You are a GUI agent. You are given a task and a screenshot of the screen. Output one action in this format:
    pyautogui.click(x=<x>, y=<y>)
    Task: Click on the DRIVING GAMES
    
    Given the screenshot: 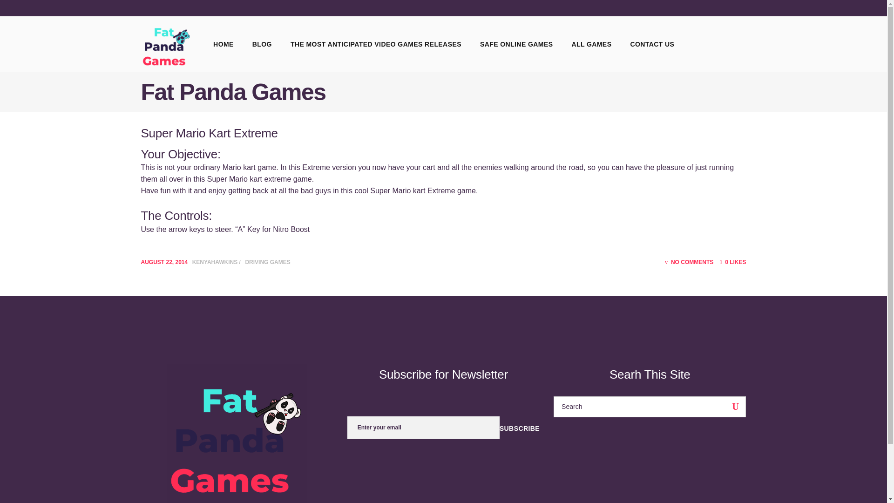 What is the action you would take?
    pyautogui.click(x=267, y=262)
    